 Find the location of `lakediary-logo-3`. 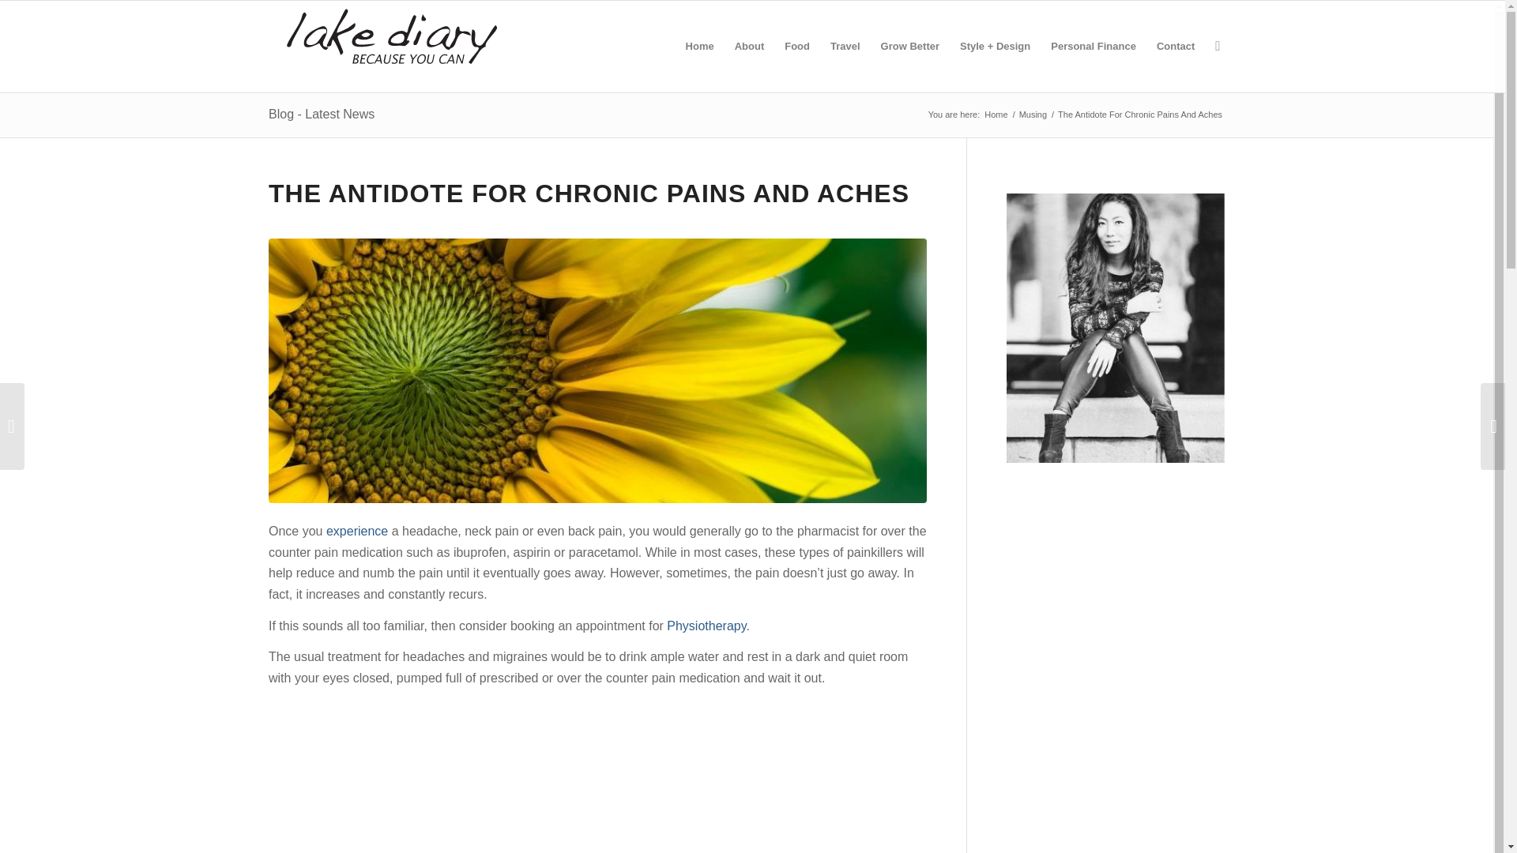

lakediary-logo-3 is located at coordinates (392, 46).